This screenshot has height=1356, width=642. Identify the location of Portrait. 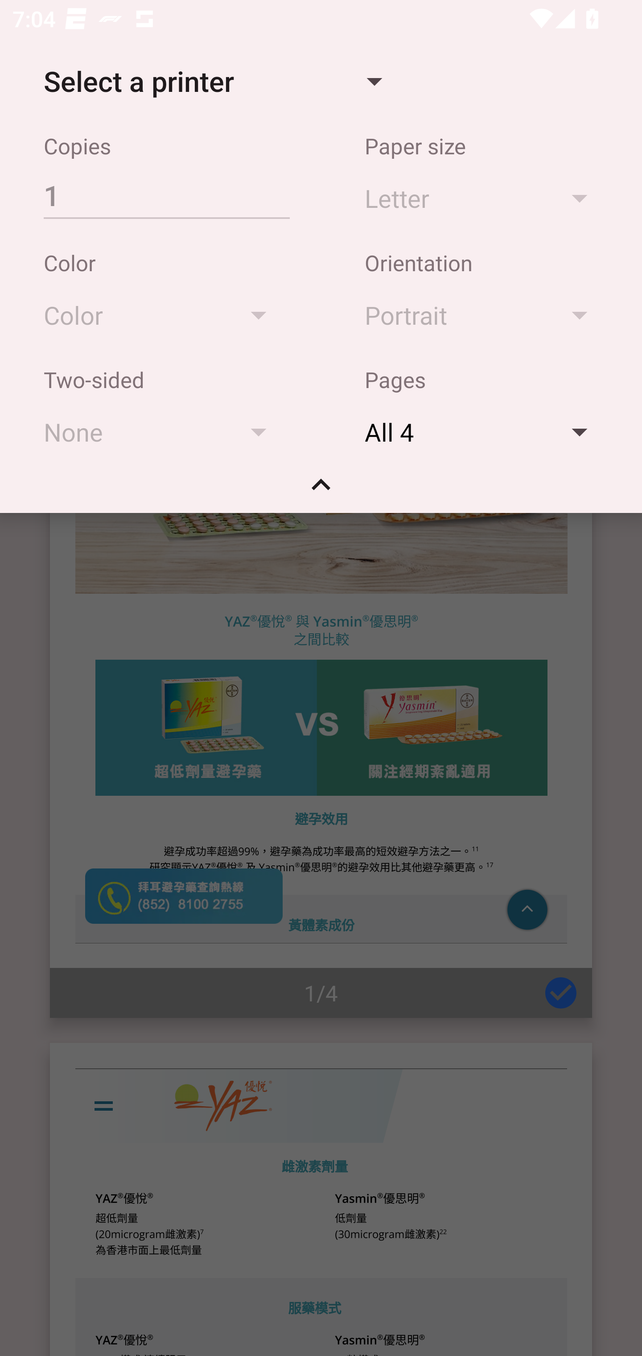
(484, 315).